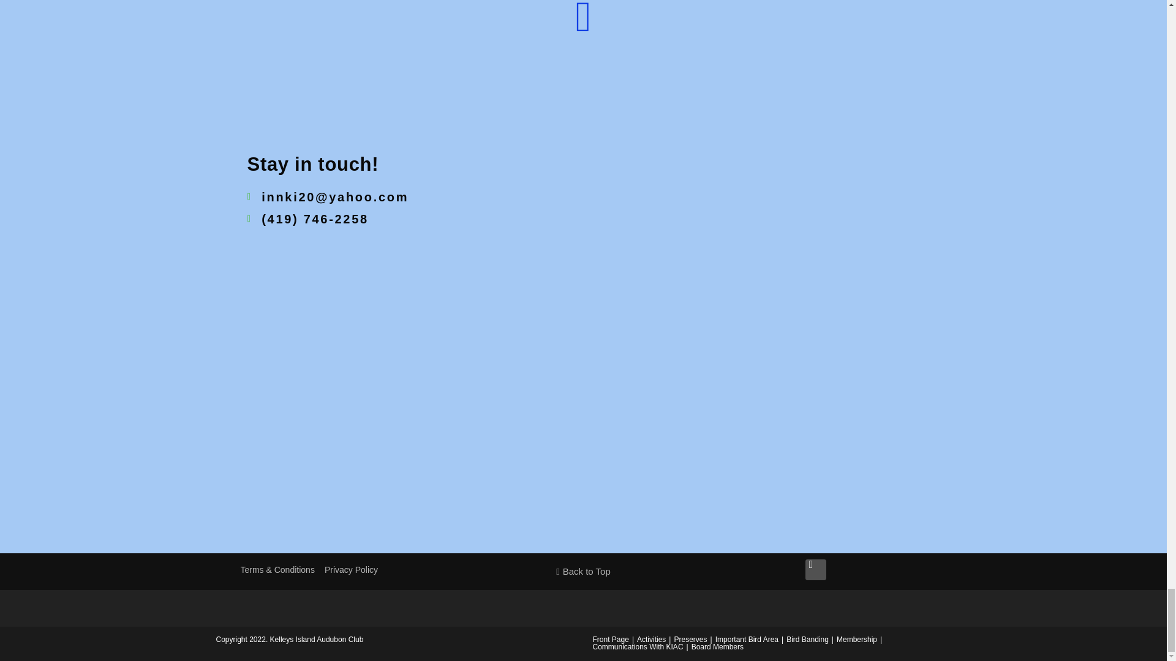 The width and height of the screenshot is (1176, 661). Describe the element at coordinates (747, 639) in the screenshot. I see `Important Bird Area` at that location.